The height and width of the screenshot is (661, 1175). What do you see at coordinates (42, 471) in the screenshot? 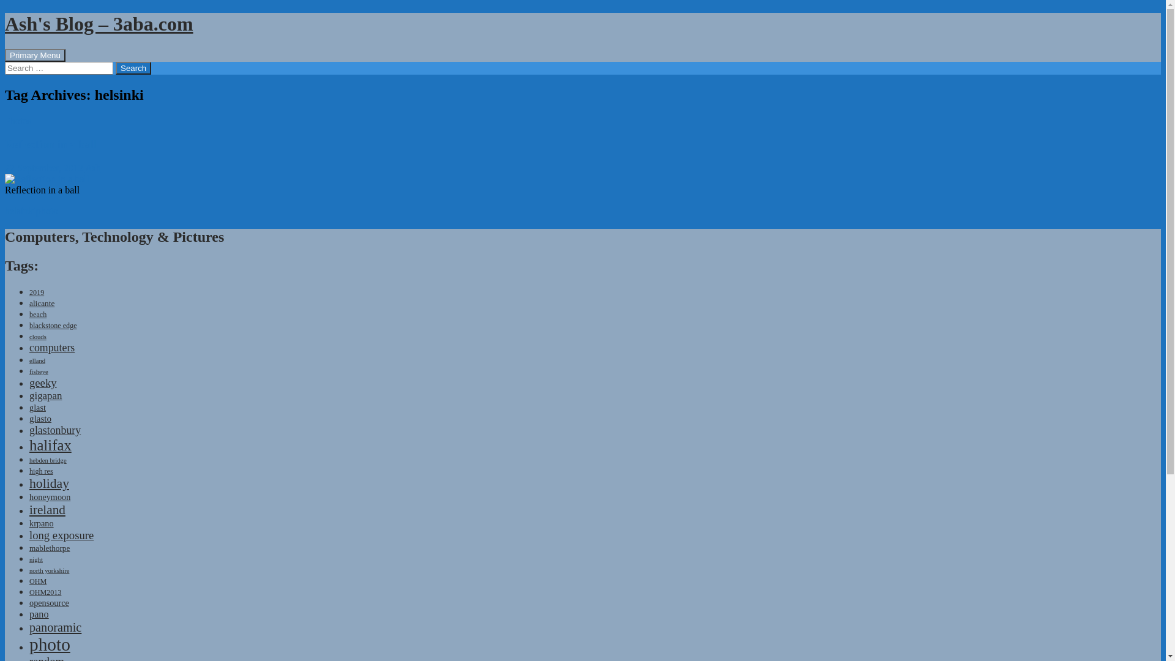
I see `high res` at bounding box center [42, 471].